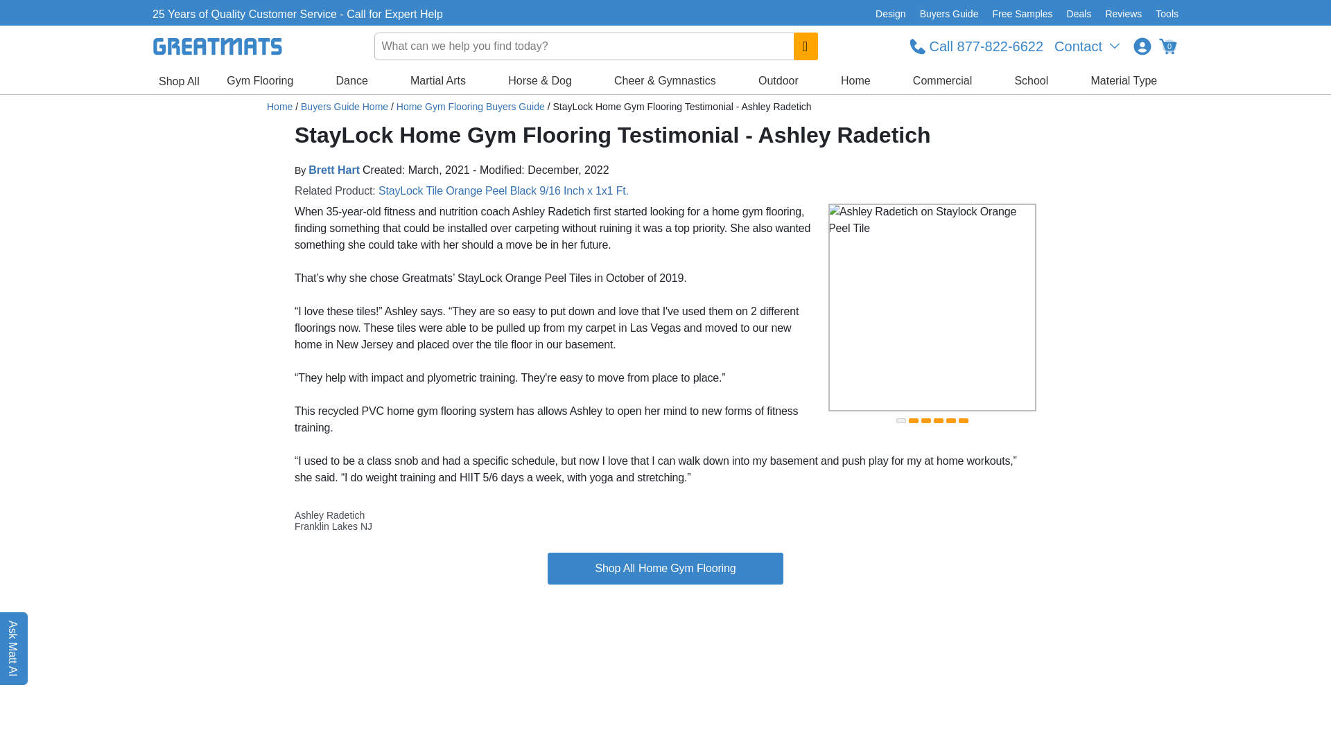 The width and height of the screenshot is (1331, 748). Describe the element at coordinates (950, 14) in the screenshot. I see `Buyers Guide` at that location.